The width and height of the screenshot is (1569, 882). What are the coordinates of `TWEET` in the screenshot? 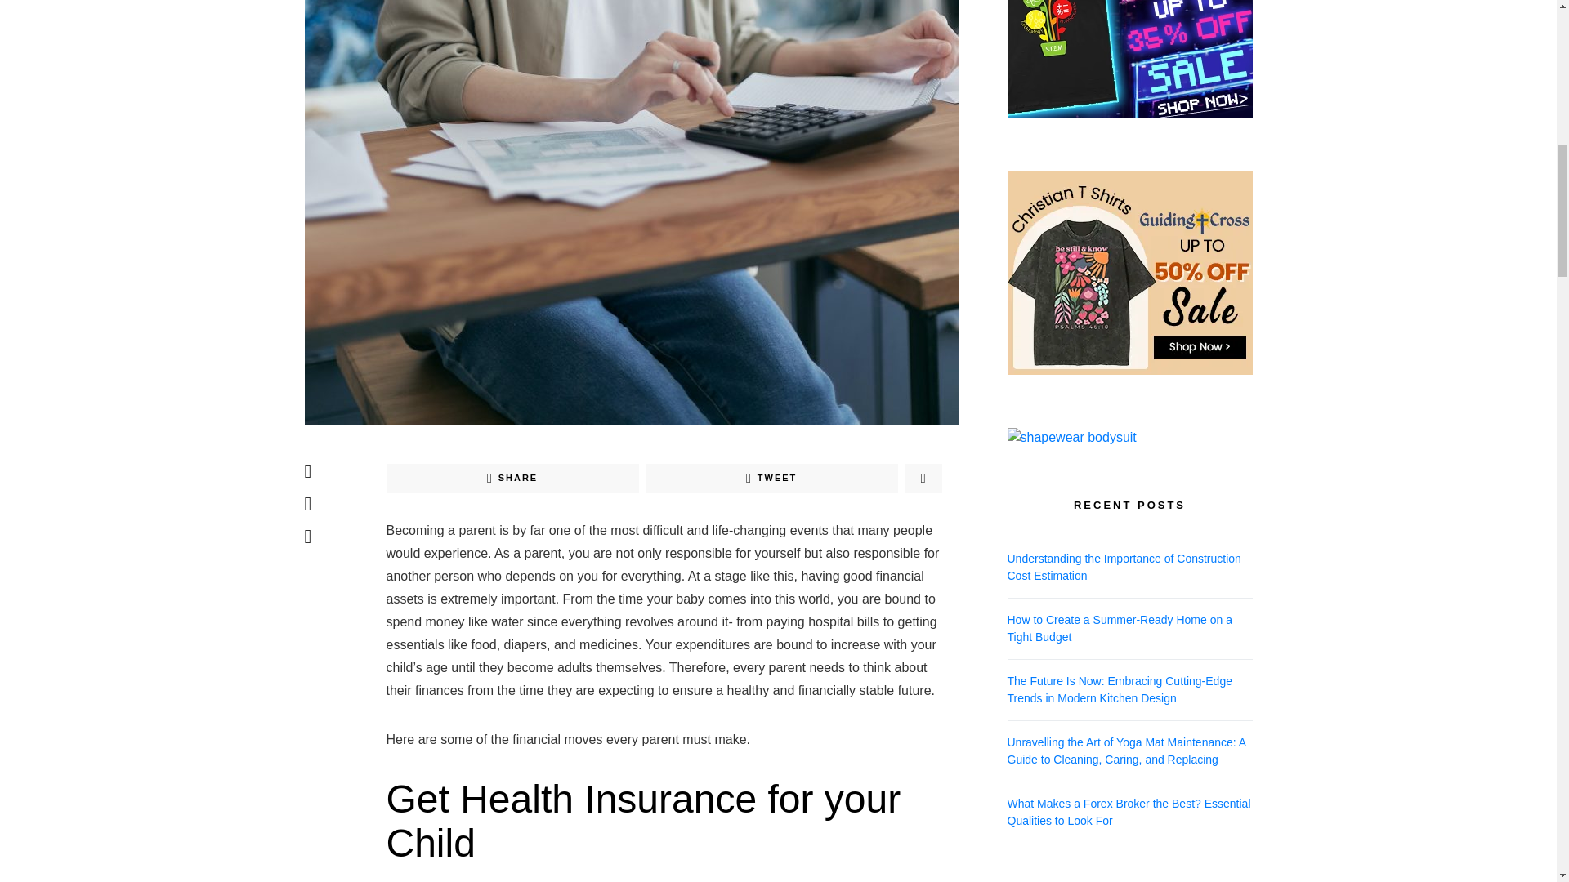 It's located at (771, 479).